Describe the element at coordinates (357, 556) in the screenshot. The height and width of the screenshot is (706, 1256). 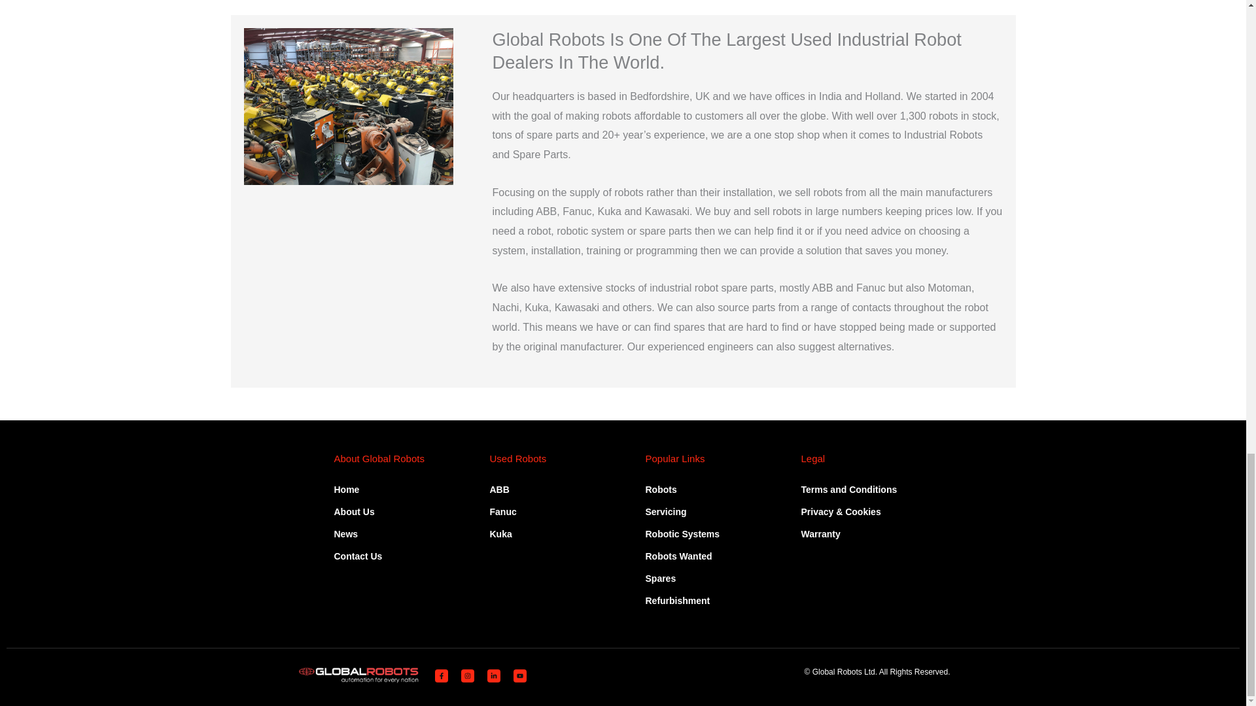
I see `Contact Us` at that location.